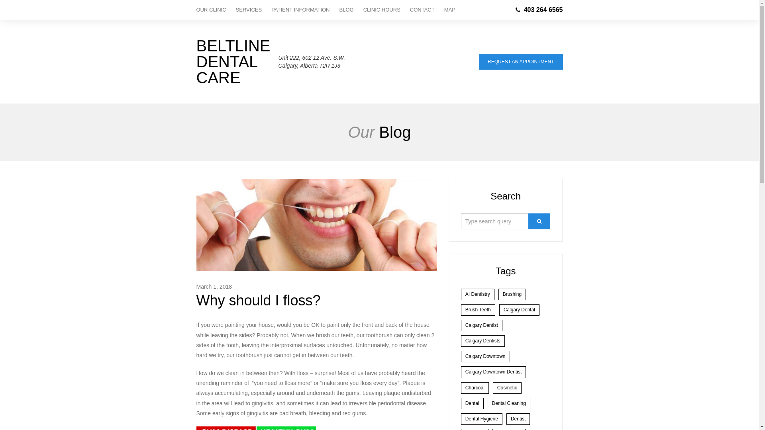 This screenshot has height=430, width=765. Describe the element at coordinates (521, 62) in the screenshot. I see `REQUEST AN APPOINTMENT` at that location.